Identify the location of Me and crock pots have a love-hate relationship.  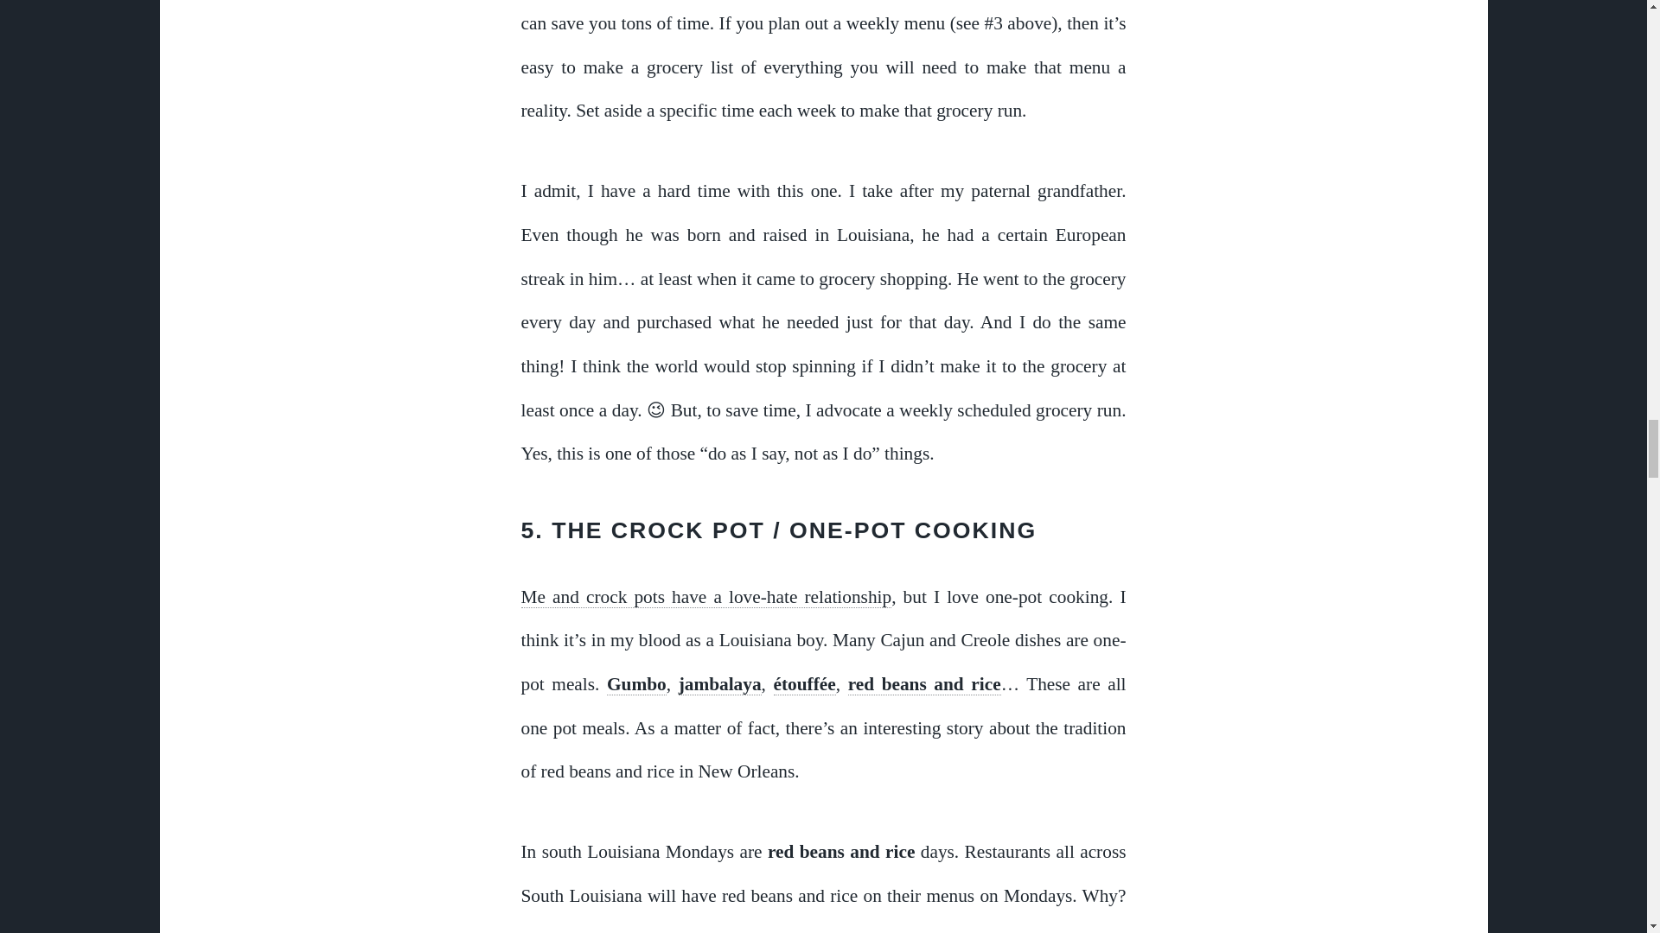
(705, 598).